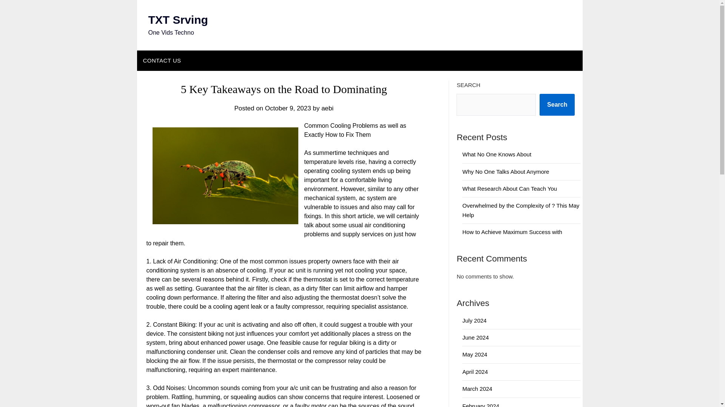 This screenshot has height=407, width=725. Describe the element at coordinates (288, 108) in the screenshot. I see `October 9, 2023` at that location.